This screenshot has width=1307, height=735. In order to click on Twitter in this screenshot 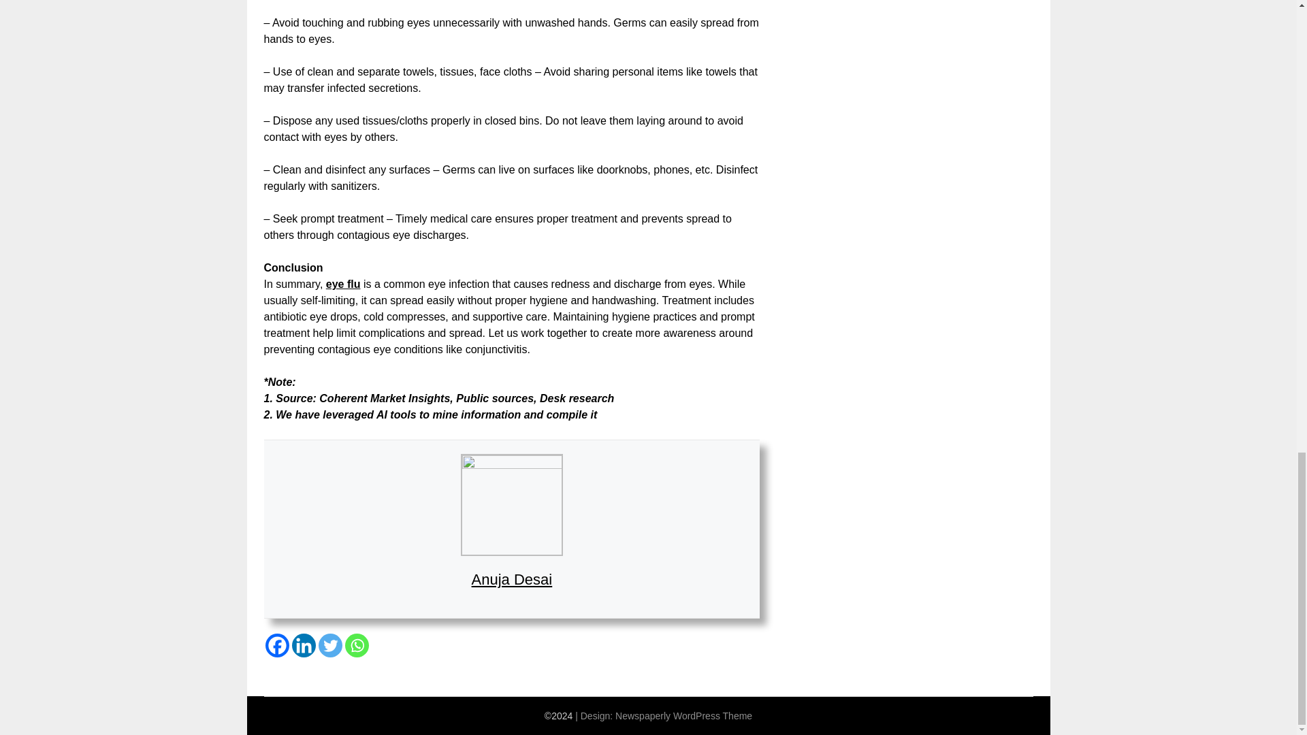, I will do `click(331, 645)`.